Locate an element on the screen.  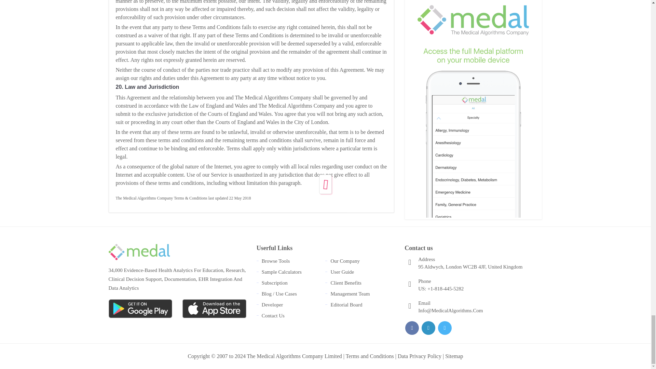
User Guide is located at coordinates (342, 272).